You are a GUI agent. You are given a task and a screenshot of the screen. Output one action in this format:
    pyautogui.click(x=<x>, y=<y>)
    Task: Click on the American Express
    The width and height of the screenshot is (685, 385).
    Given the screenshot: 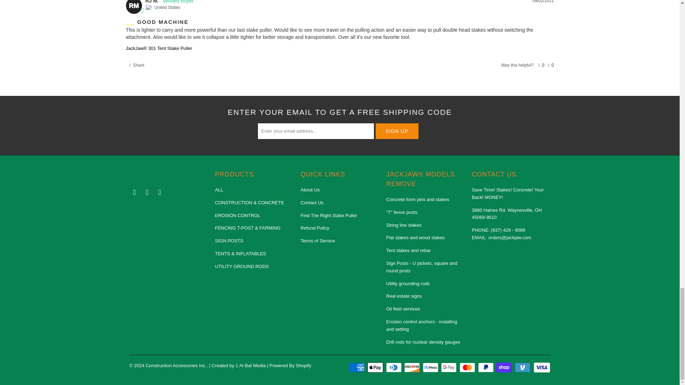 What is the action you would take?
    pyautogui.click(x=357, y=368)
    